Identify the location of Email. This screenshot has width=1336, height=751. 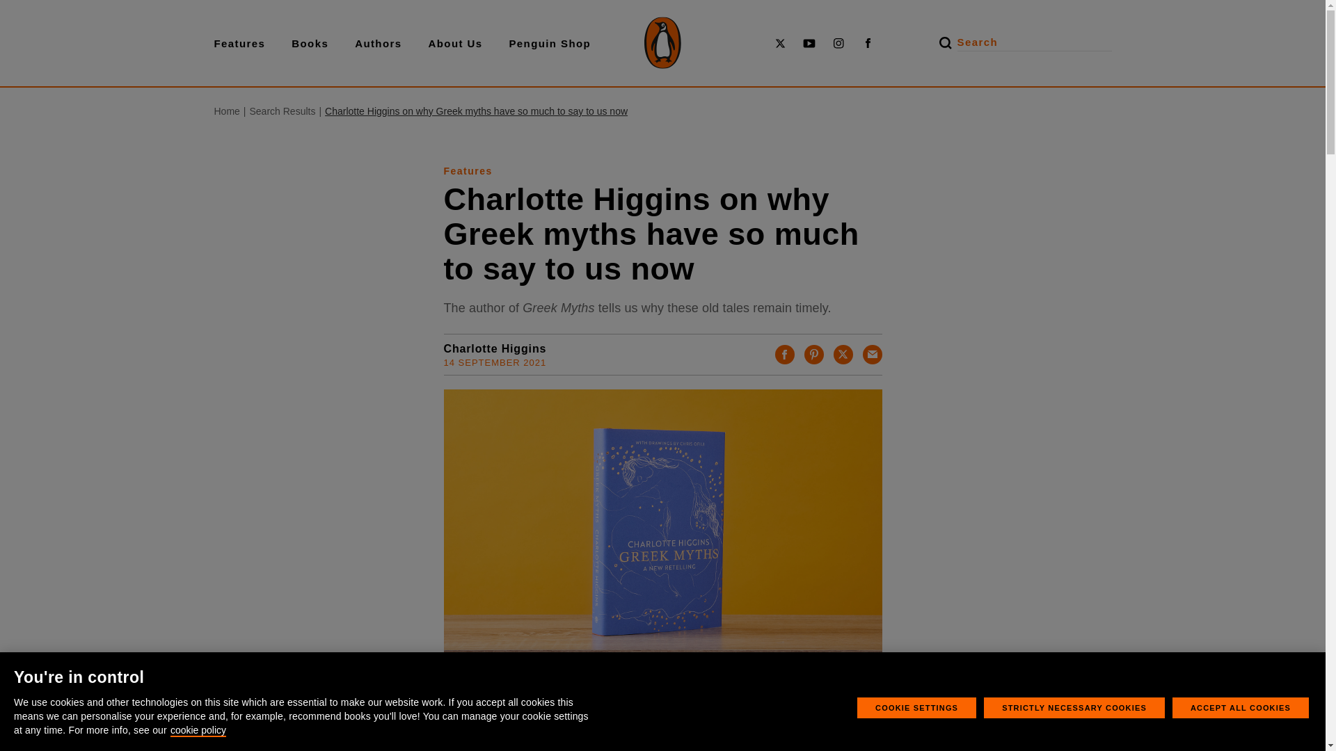
(873, 354).